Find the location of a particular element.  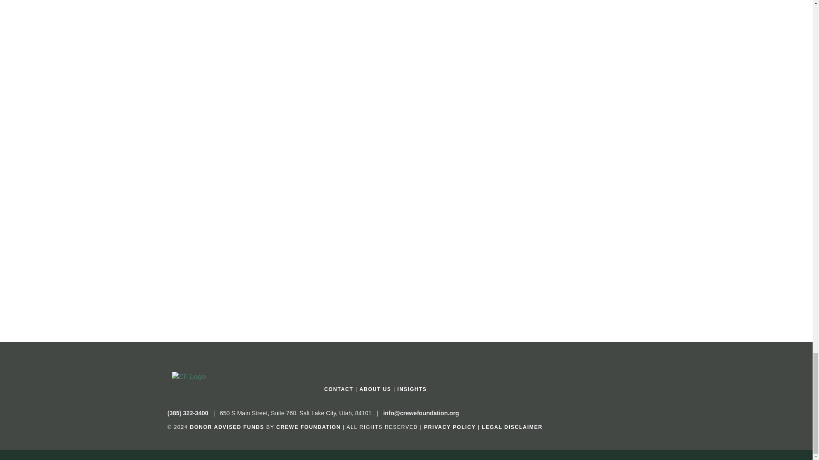

INSIGHTS is located at coordinates (412, 389).